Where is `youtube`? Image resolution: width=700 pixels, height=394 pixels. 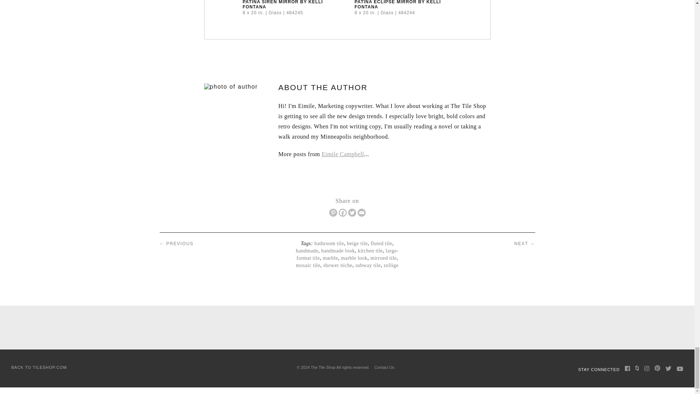
youtube is located at coordinates (680, 369).